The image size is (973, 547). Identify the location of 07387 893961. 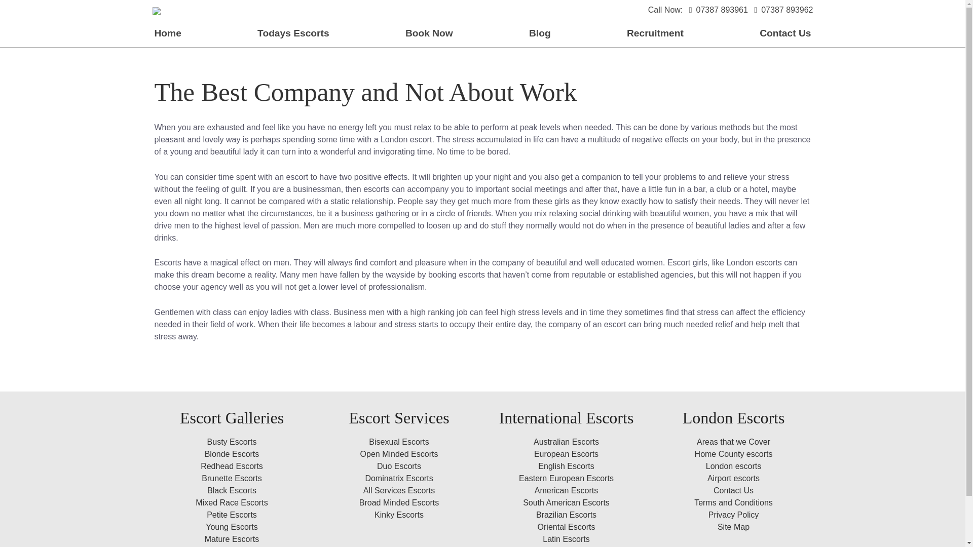
(717, 10).